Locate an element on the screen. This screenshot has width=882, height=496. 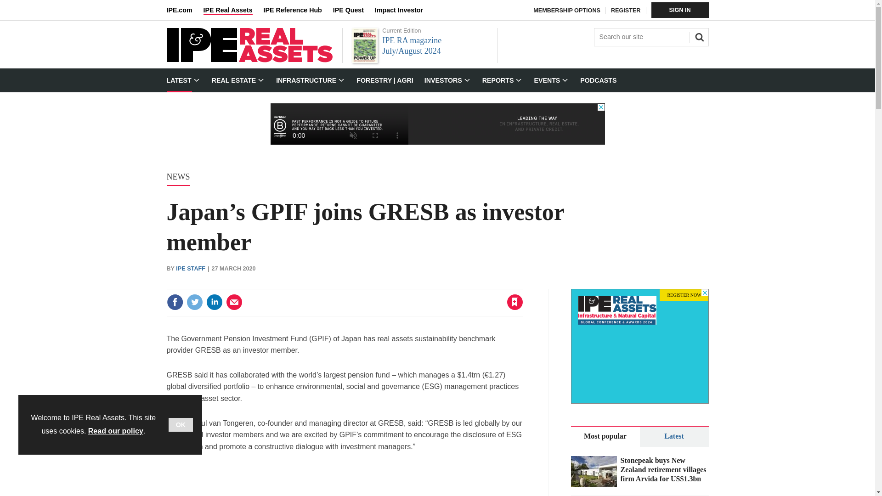
SIGN IN is located at coordinates (680, 10).